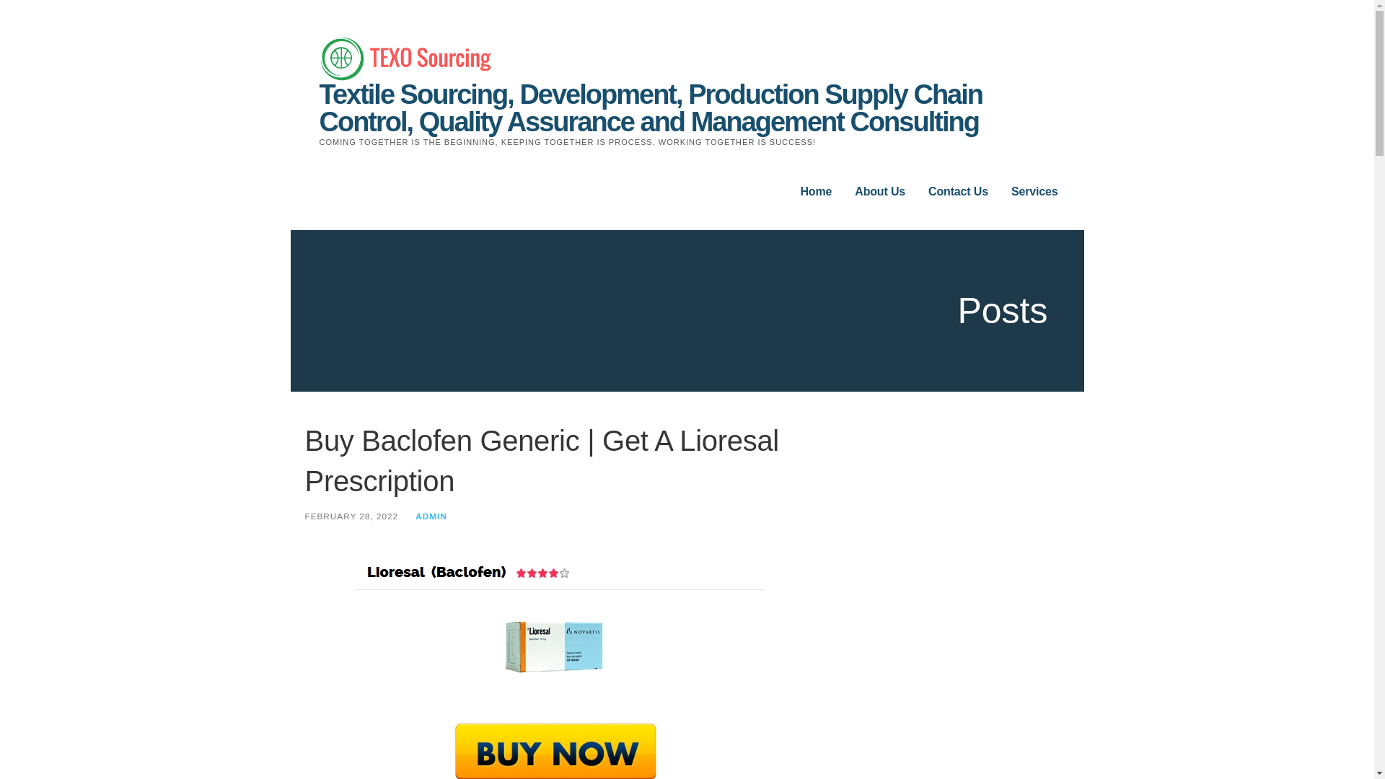 The image size is (1385, 779). What do you see at coordinates (431, 516) in the screenshot?
I see `ADMIN` at bounding box center [431, 516].